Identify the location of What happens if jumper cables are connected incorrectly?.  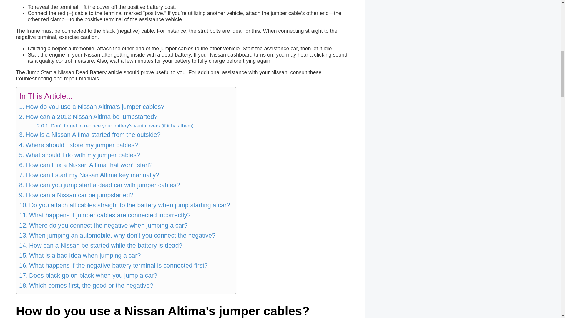
(105, 215).